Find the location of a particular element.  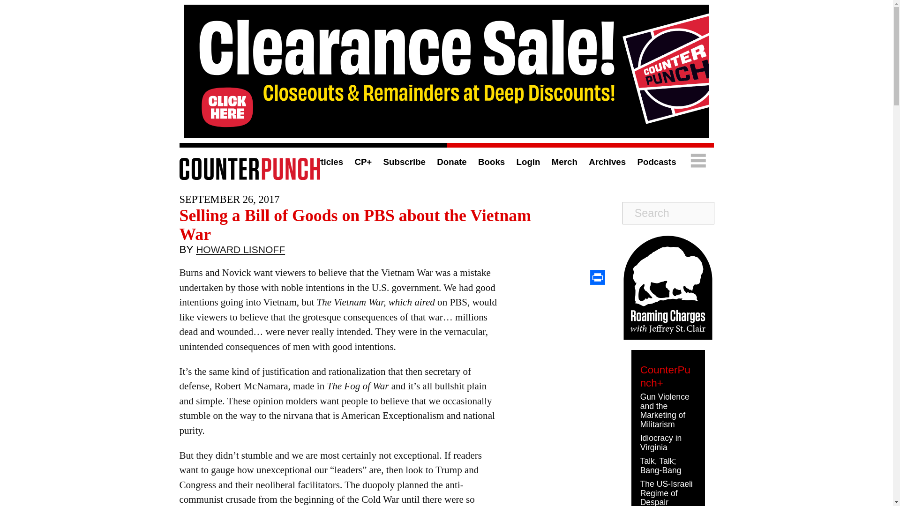

Subscribe is located at coordinates (404, 162).